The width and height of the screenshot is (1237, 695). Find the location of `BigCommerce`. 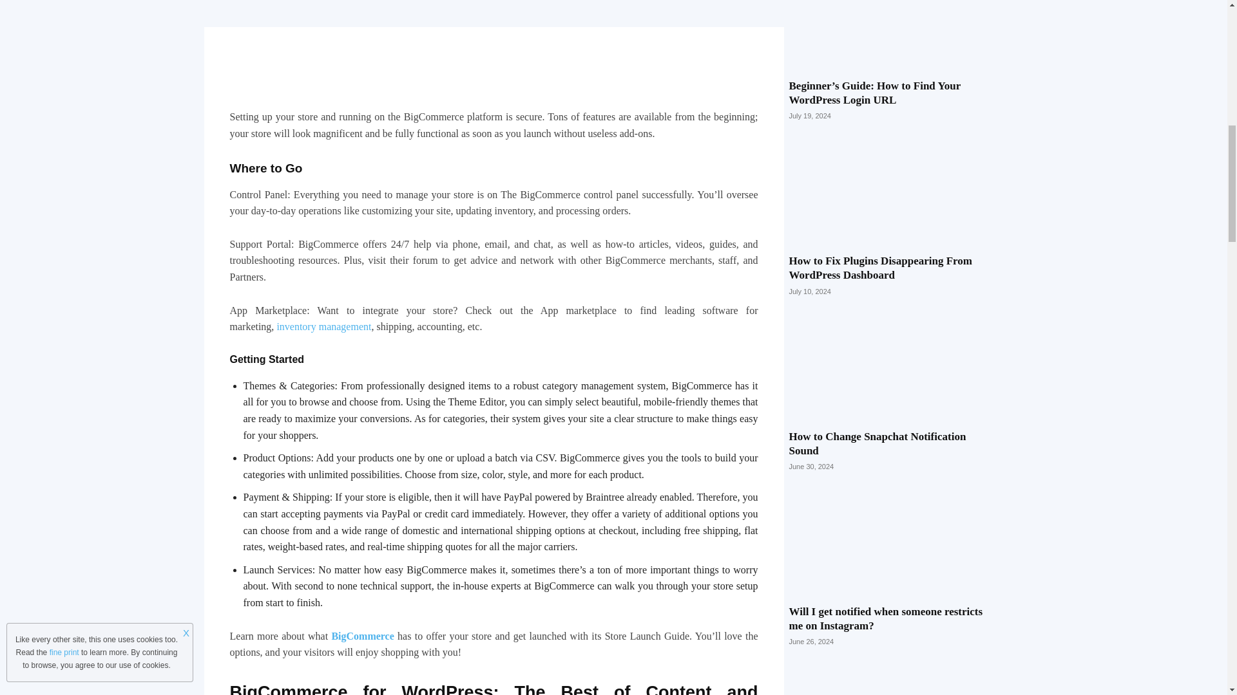

BigCommerce is located at coordinates (362, 636).